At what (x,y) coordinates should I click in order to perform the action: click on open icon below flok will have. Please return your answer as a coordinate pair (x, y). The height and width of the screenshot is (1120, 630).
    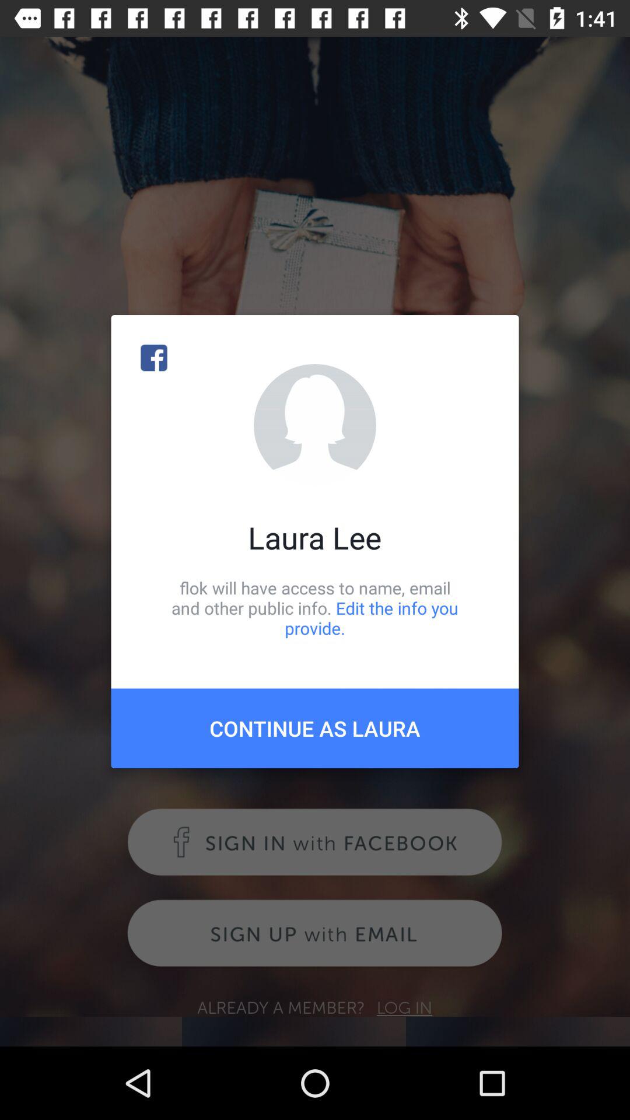
    Looking at the image, I should click on (315, 728).